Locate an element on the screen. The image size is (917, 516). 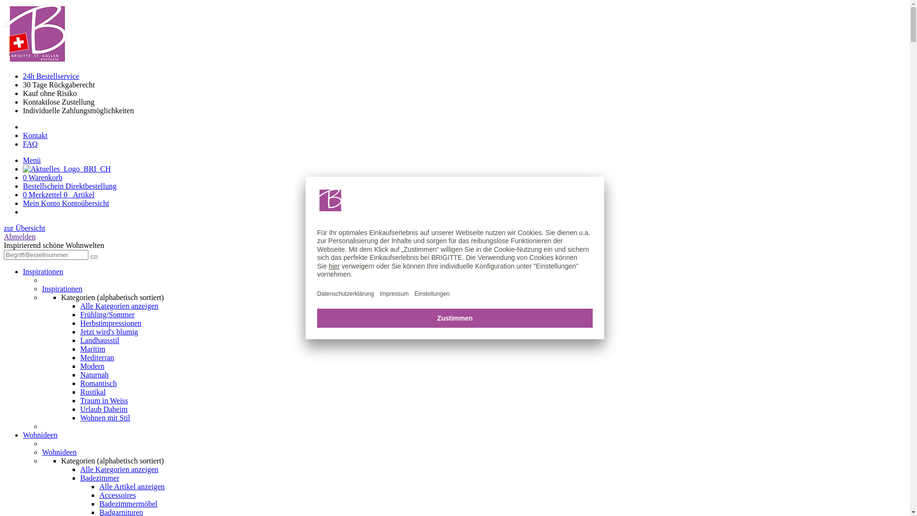
Accessoires is located at coordinates (117, 495).